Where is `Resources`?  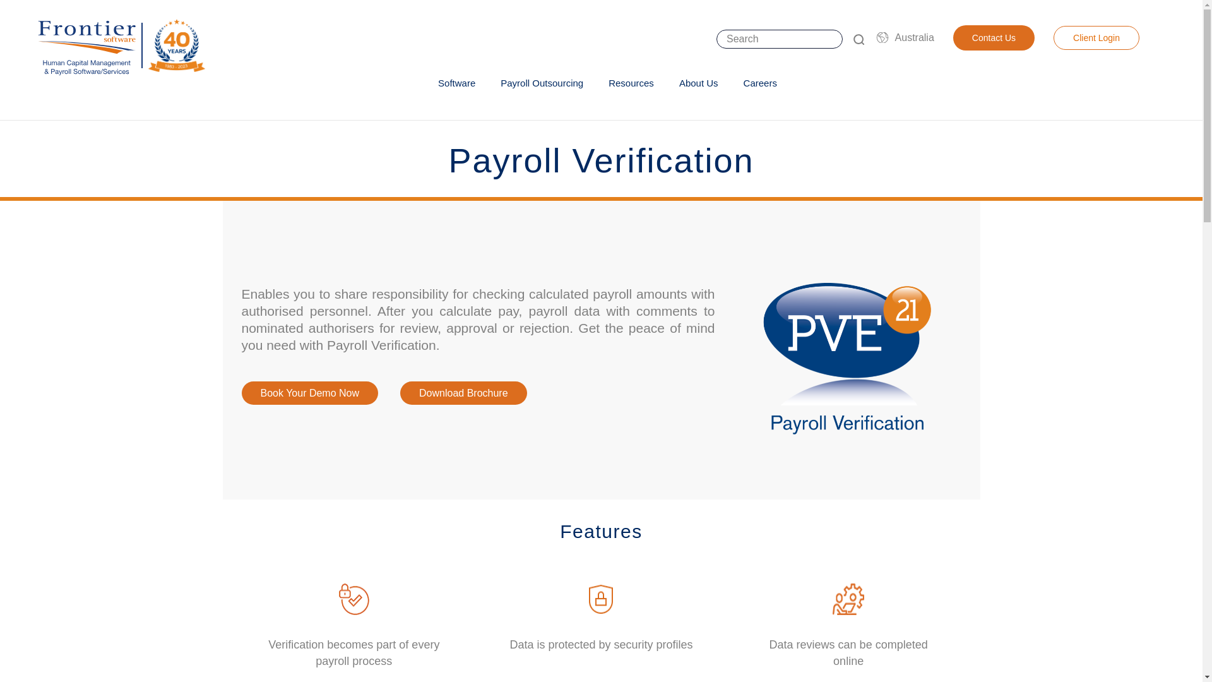
Resources is located at coordinates (631, 83).